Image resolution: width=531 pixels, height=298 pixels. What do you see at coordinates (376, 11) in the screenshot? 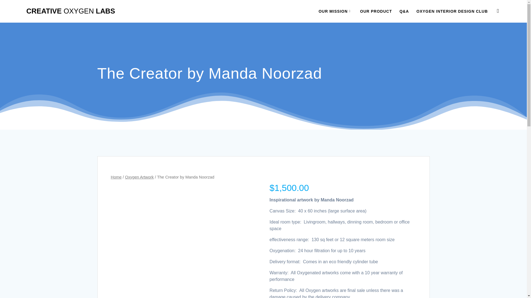
I see `OUR PRODUCT` at bounding box center [376, 11].